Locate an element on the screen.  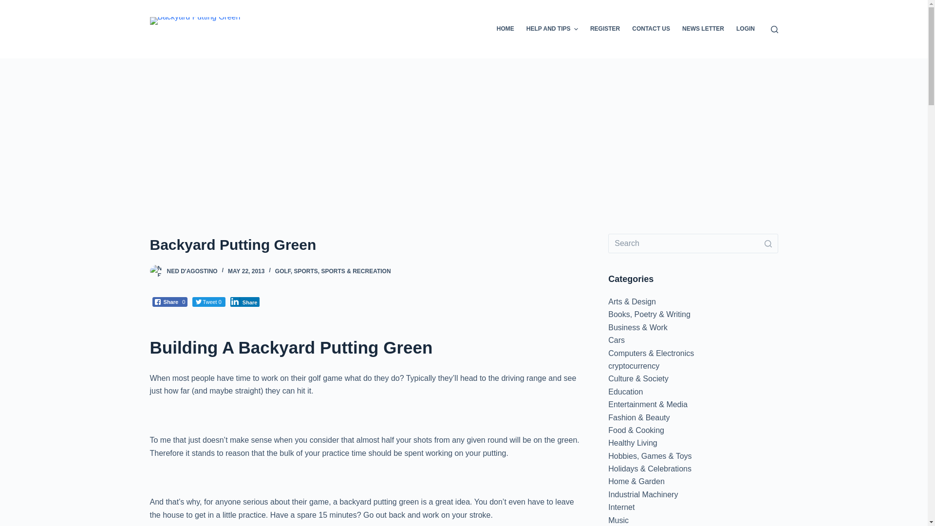
Backyard Putting Green is located at coordinates (366, 244).